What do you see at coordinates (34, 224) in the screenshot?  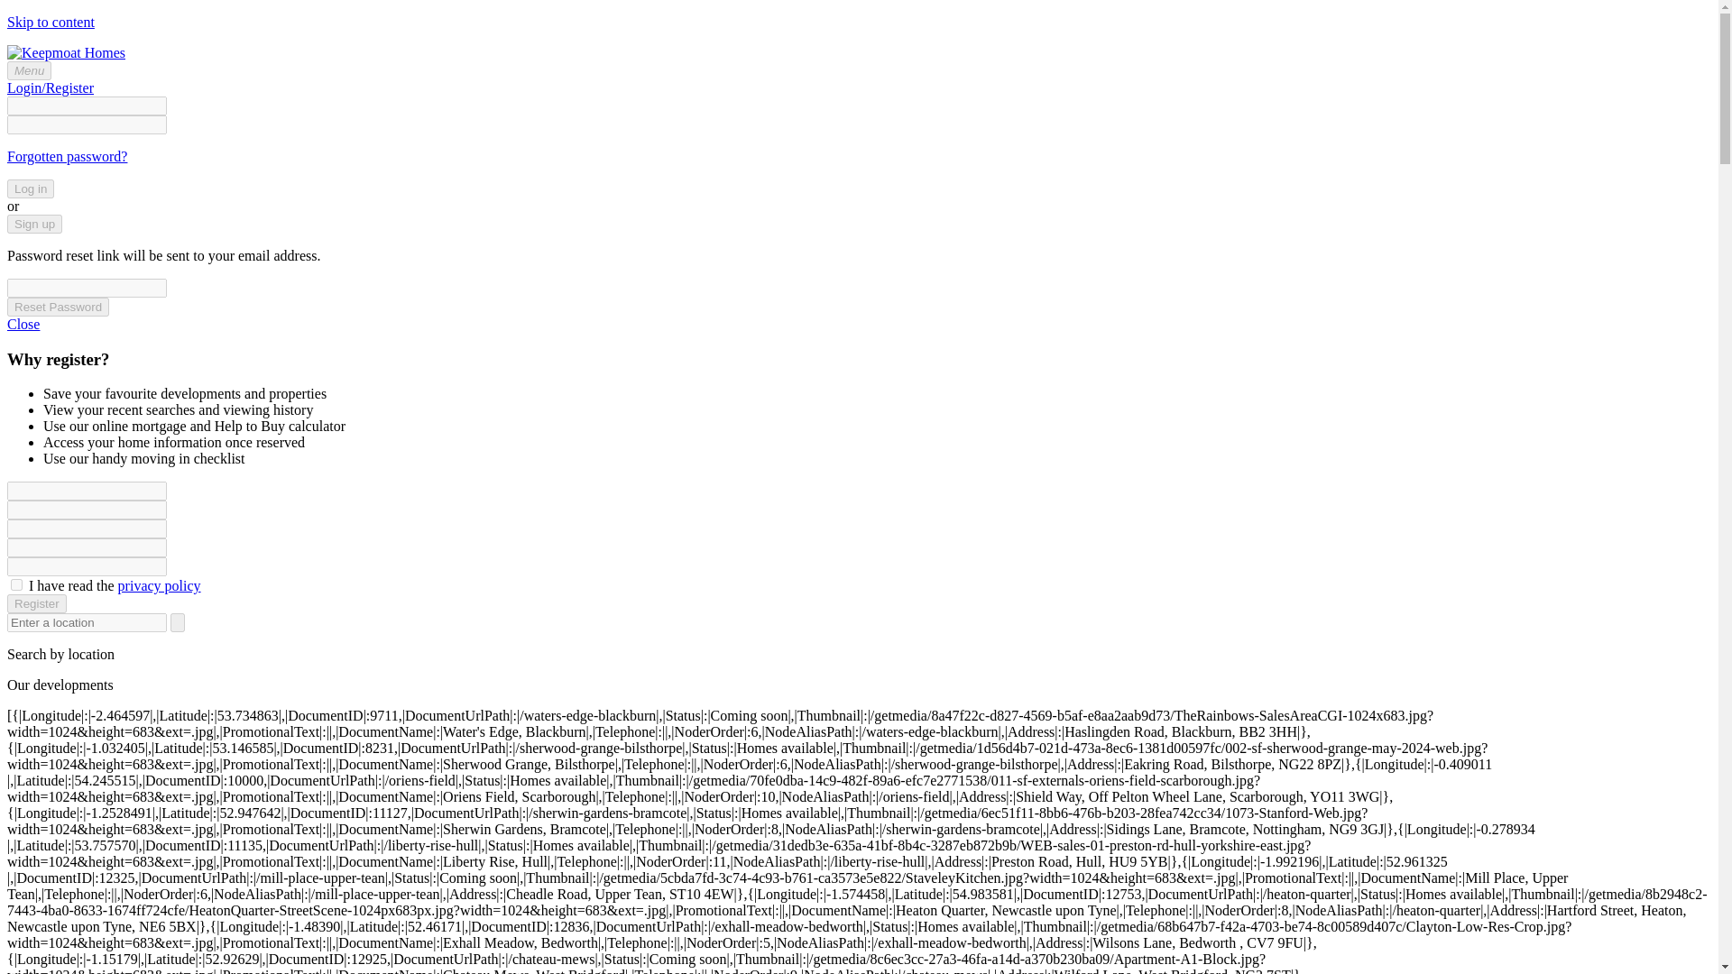 I see `Sign up` at bounding box center [34, 224].